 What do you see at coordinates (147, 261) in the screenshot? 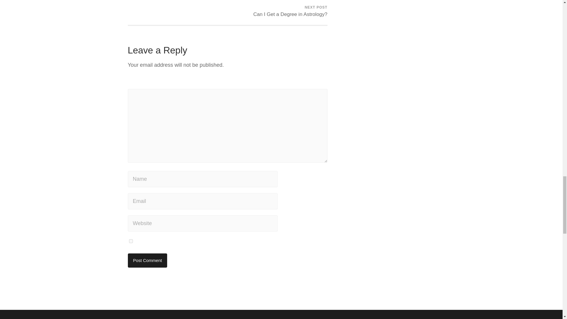
I see `Post Comment` at bounding box center [147, 261].